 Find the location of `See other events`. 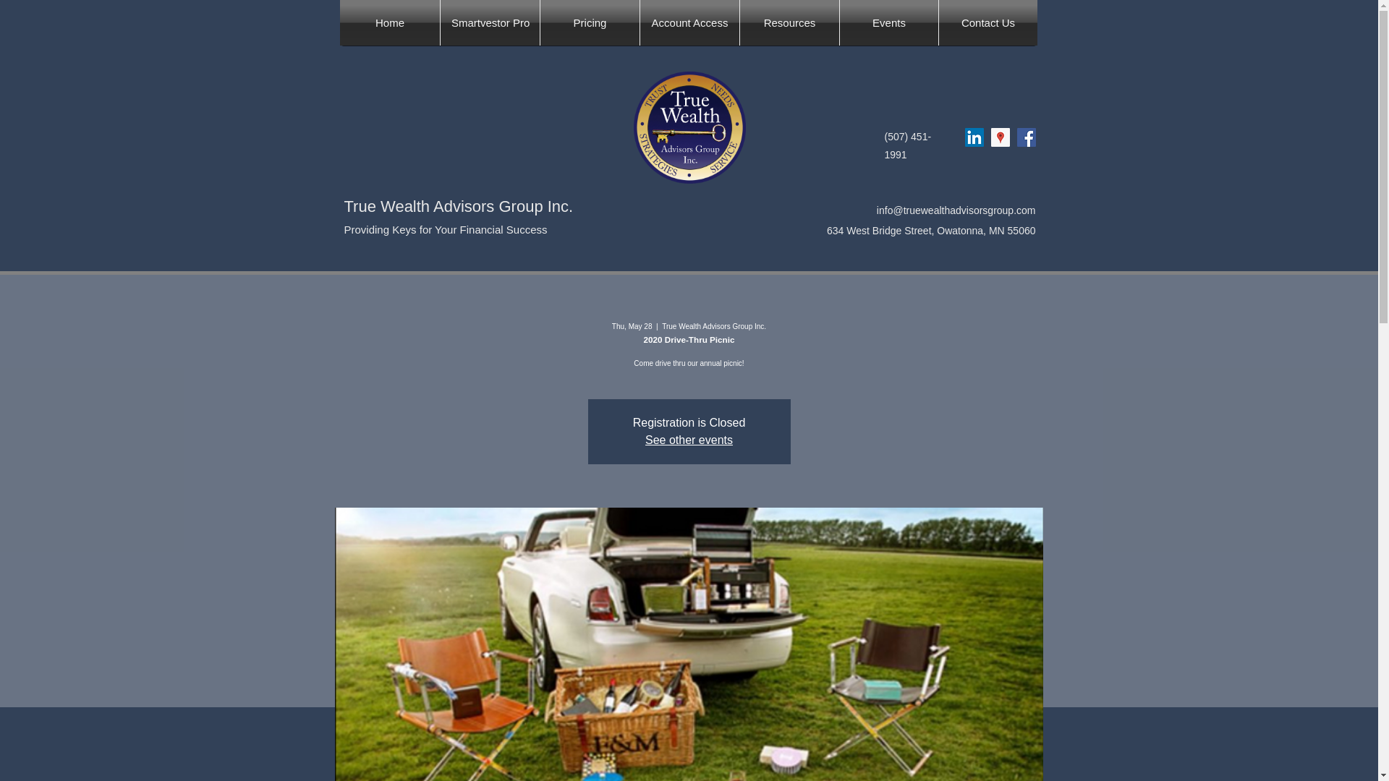

See other events is located at coordinates (689, 440).